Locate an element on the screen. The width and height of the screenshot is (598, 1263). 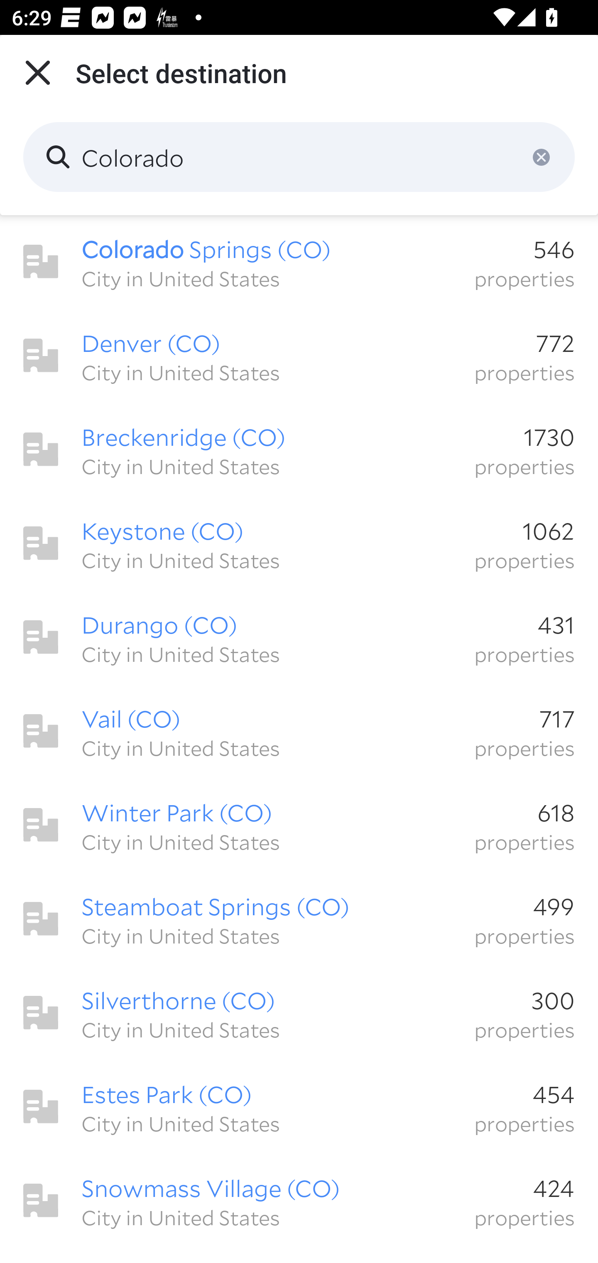
Denver (CO) 772 City in United States properties is located at coordinates (299, 356).